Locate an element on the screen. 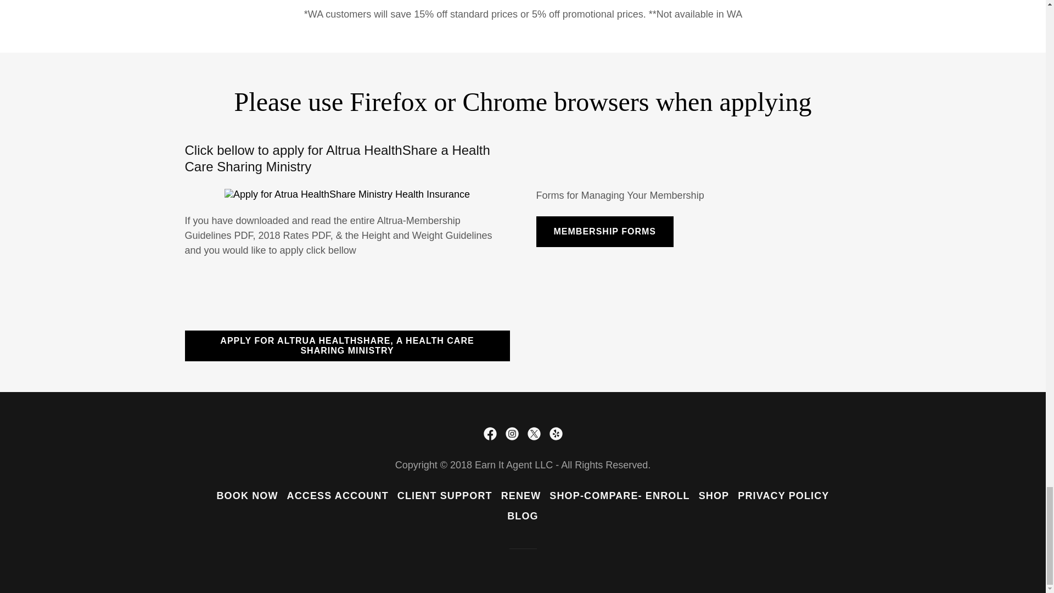  SHOP-COMPARE- ENROLL is located at coordinates (619, 496).